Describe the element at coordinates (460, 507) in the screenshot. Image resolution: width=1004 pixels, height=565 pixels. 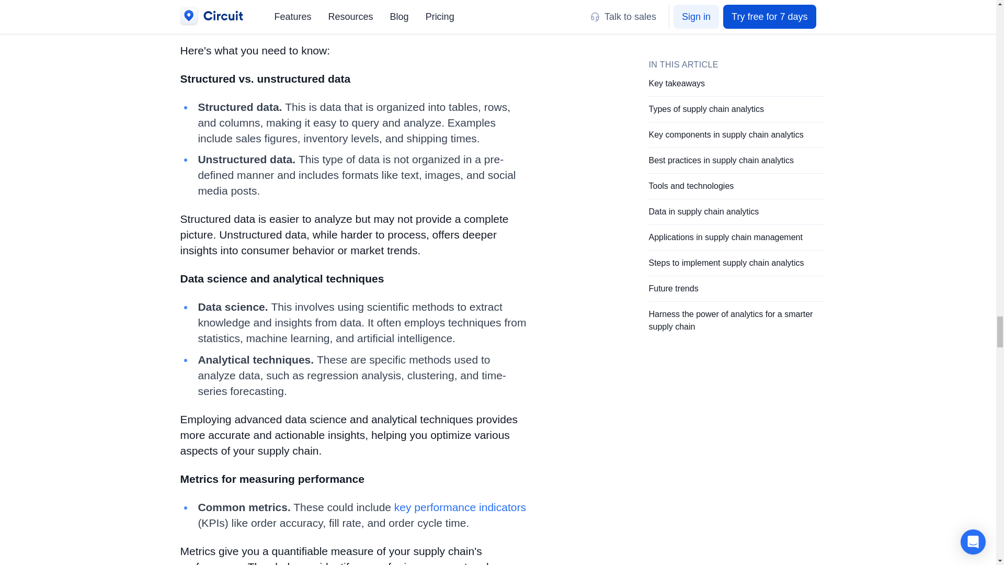
I see `key performance indicators` at that location.